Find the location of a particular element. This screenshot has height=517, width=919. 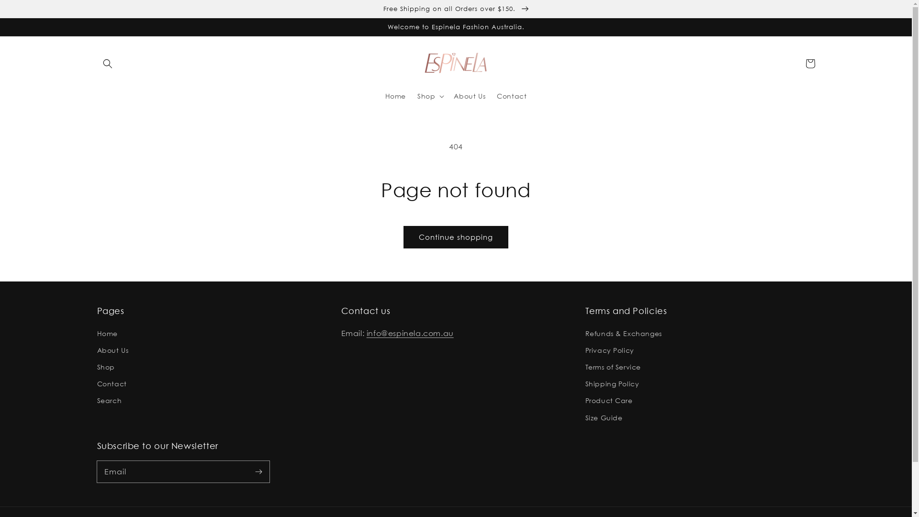

Contact is located at coordinates (512, 96).